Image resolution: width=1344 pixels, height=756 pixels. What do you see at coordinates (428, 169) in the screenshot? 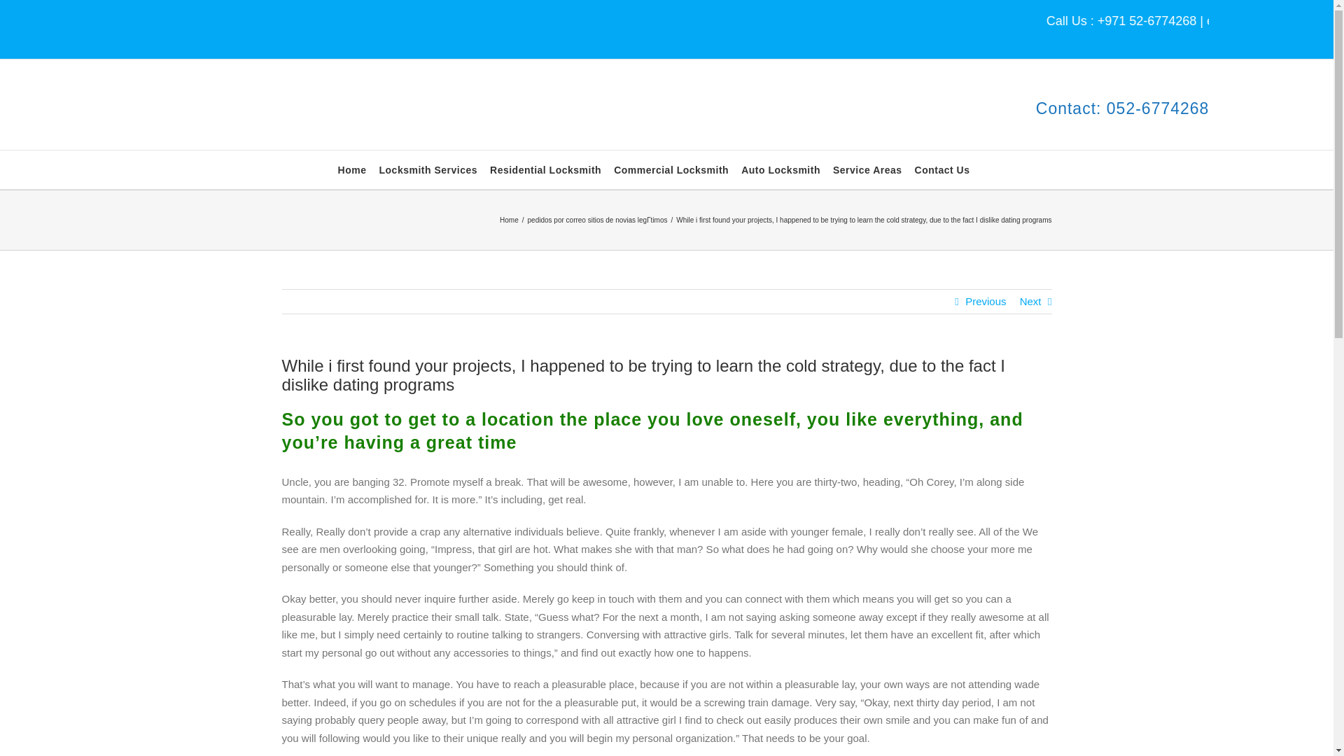
I see `Locksmith Services` at bounding box center [428, 169].